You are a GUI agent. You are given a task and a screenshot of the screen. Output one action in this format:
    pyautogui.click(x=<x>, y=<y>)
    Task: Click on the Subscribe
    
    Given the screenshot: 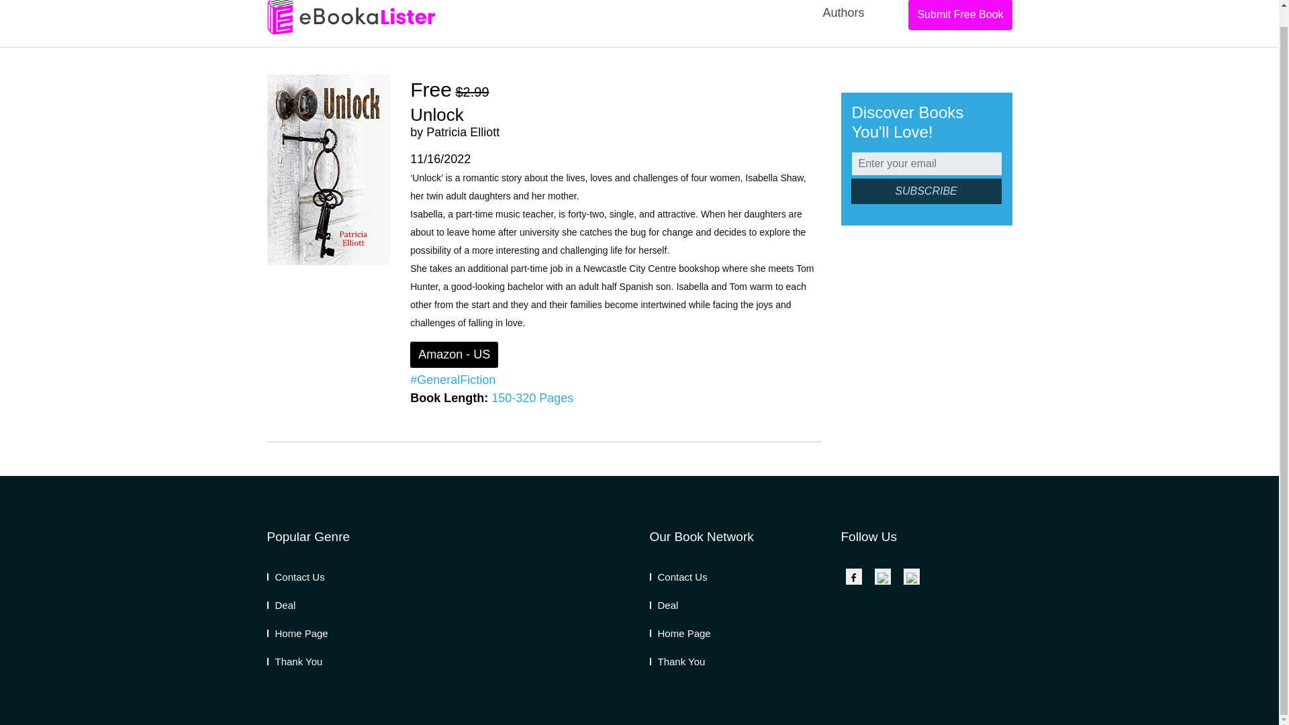 What is the action you would take?
    pyautogui.click(x=926, y=191)
    